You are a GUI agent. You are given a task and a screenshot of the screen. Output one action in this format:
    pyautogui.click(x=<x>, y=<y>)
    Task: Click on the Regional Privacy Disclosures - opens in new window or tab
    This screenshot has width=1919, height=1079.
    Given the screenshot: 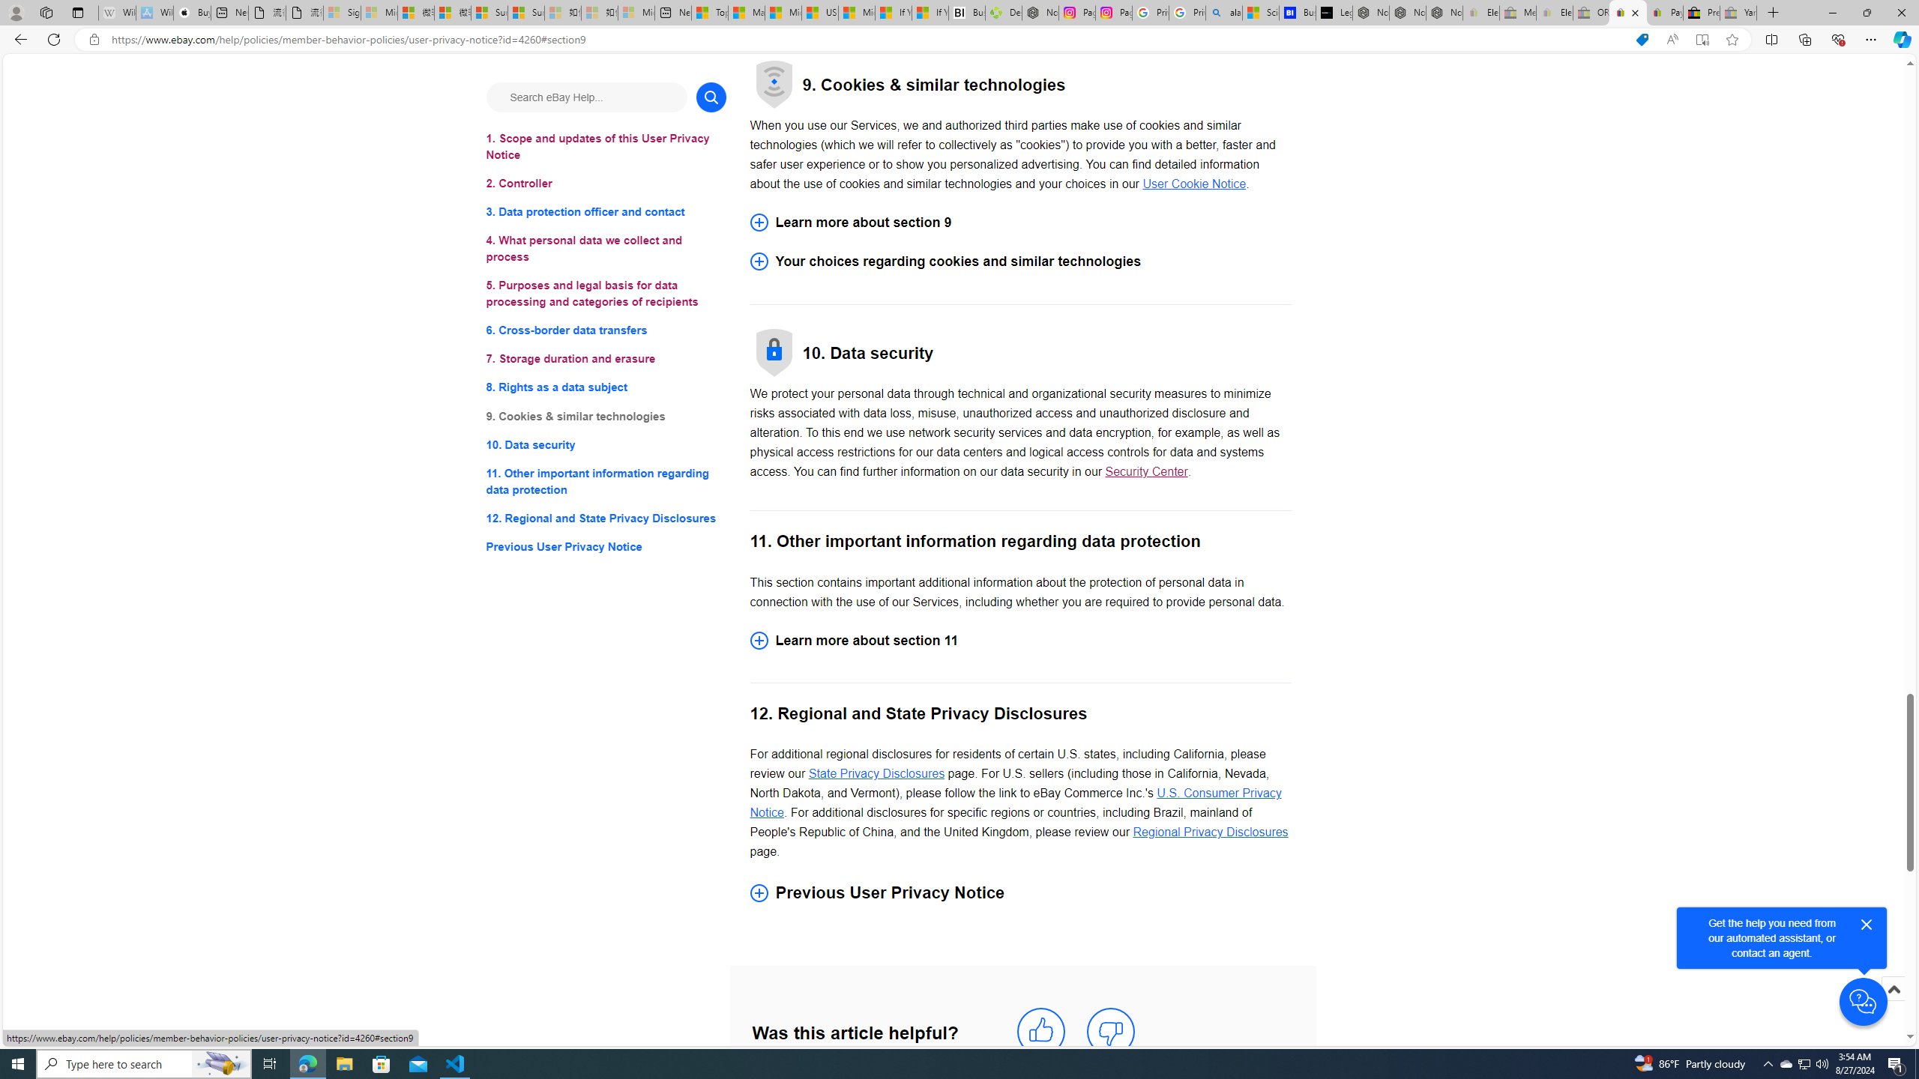 What is the action you would take?
    pyautogui.click(x=1210, y=832)
    